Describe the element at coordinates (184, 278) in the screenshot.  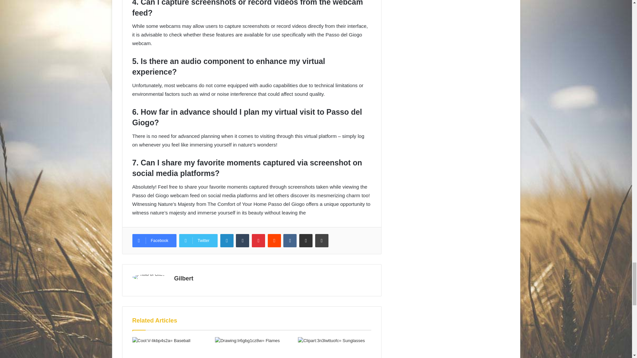
I see `Gilbert` at that location.